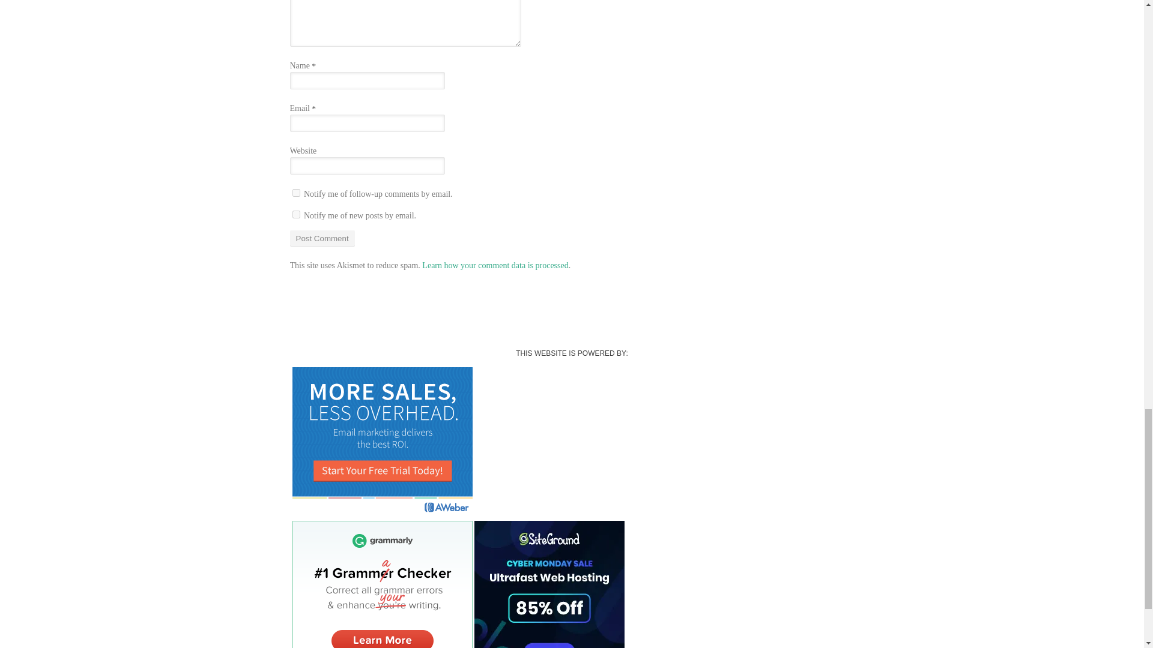 The image size is (1153, 648). Describe the element at coordinates (295, 214) in the screenshot. I see `subscribe` at that location.